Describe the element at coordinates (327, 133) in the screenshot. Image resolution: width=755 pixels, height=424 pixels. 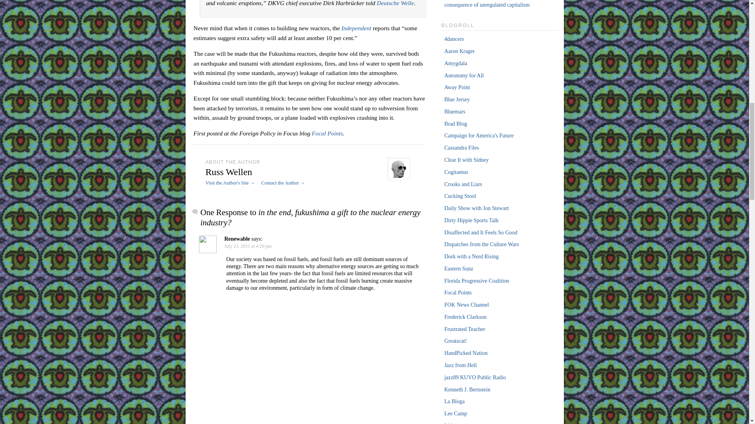
I see `Focal Points` at that location.